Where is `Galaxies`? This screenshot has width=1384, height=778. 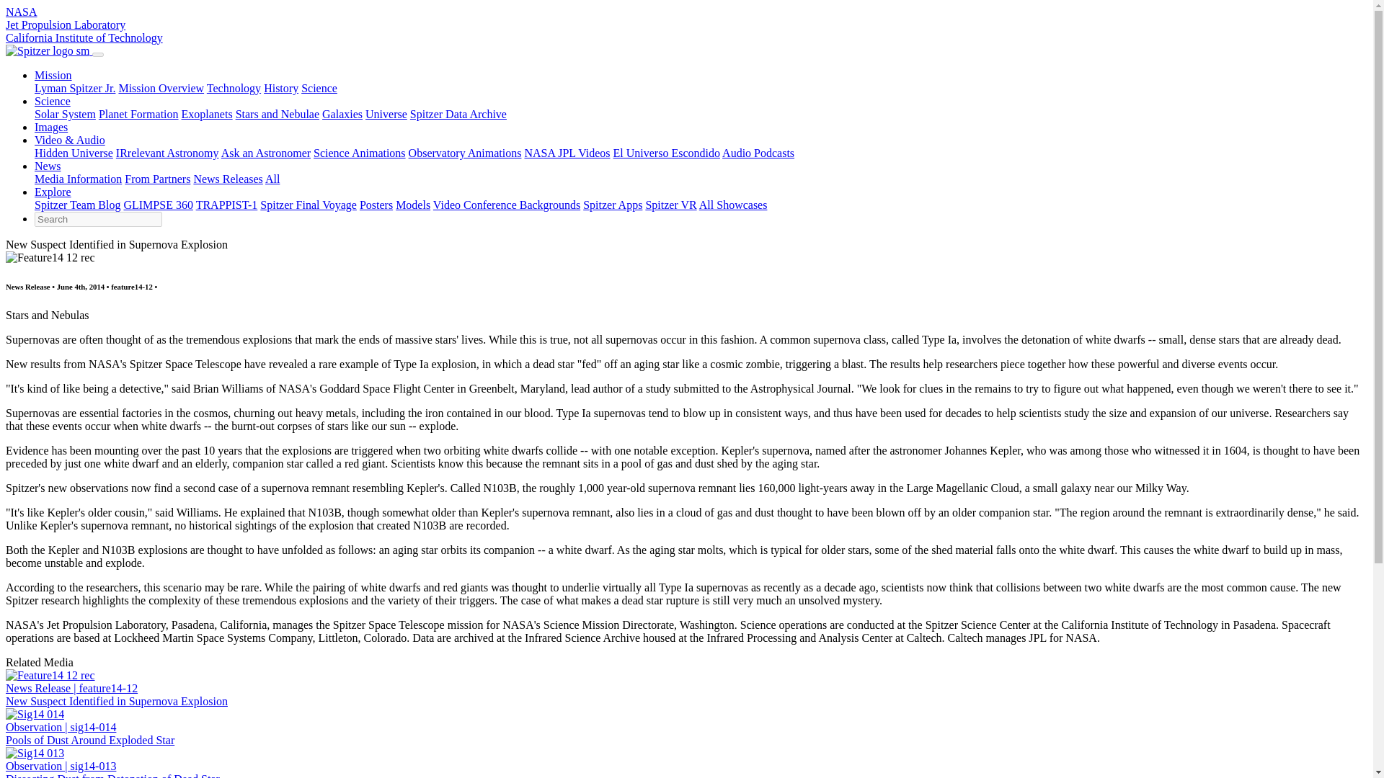 Galaxies is located at coordinates (342, 114).